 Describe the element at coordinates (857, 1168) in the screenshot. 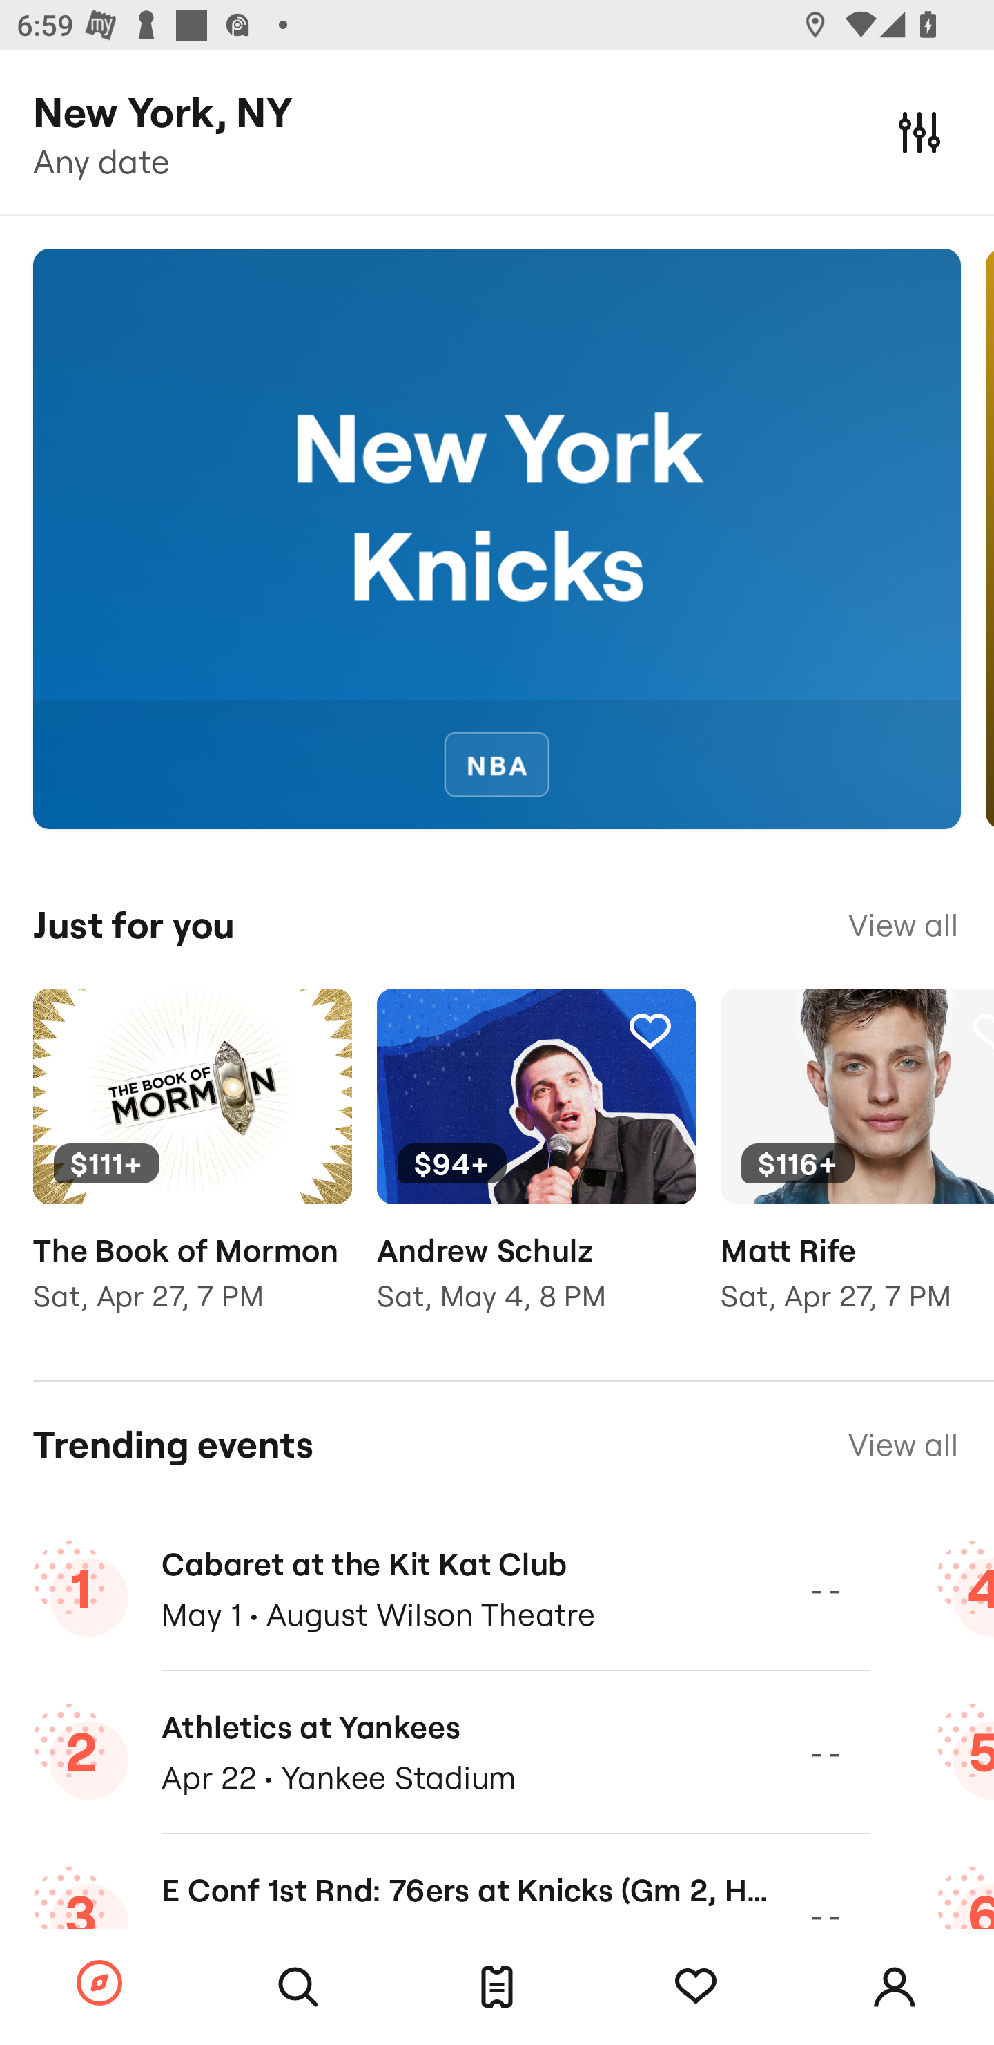

I see `Tracking $116+ Matt Rife Sat, Apr 27, 7 PM` at that location.